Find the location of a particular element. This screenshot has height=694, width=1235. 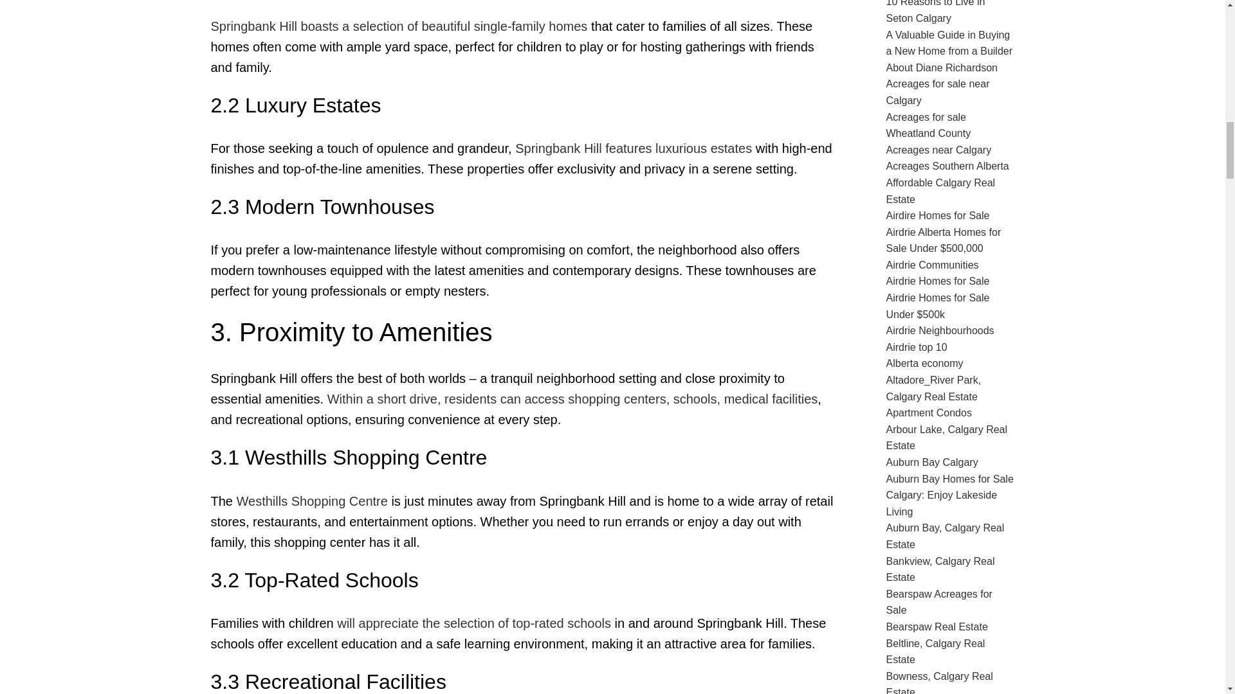

Springbank hill Schools is located at coordinates (474, 623).